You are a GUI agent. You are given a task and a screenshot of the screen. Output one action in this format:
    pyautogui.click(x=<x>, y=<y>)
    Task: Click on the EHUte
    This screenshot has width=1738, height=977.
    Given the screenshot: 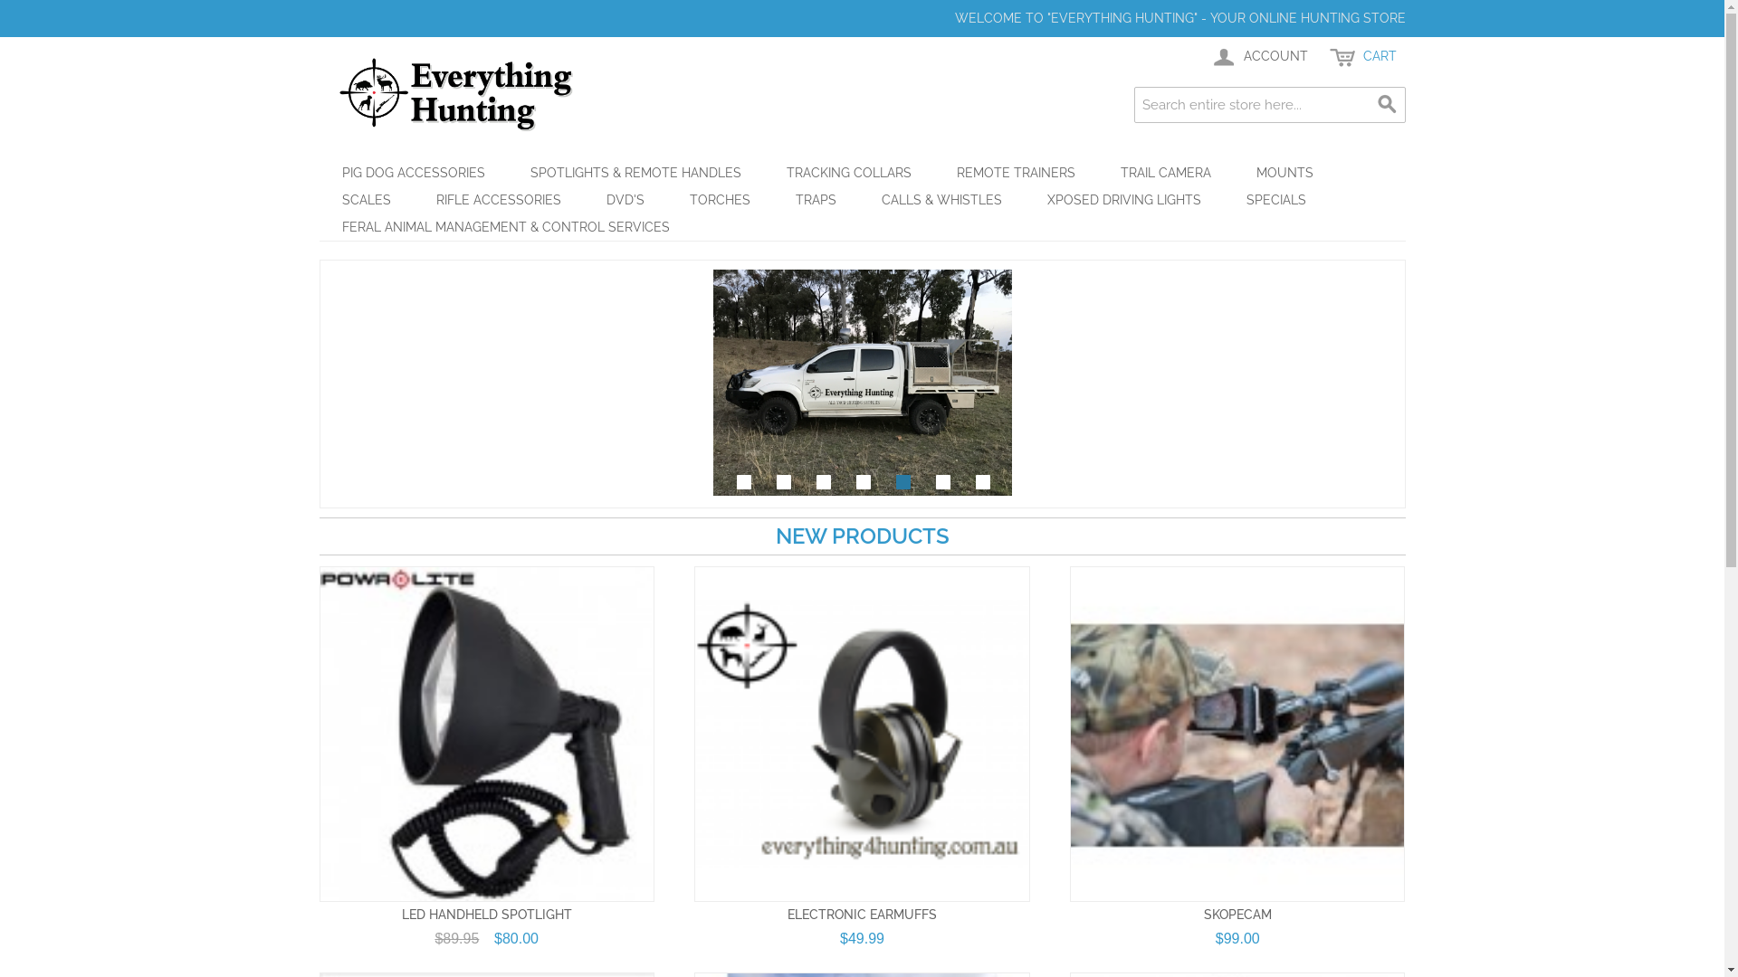 What is the action you would take?
    pyautogui.click(x=863, y=383)
    